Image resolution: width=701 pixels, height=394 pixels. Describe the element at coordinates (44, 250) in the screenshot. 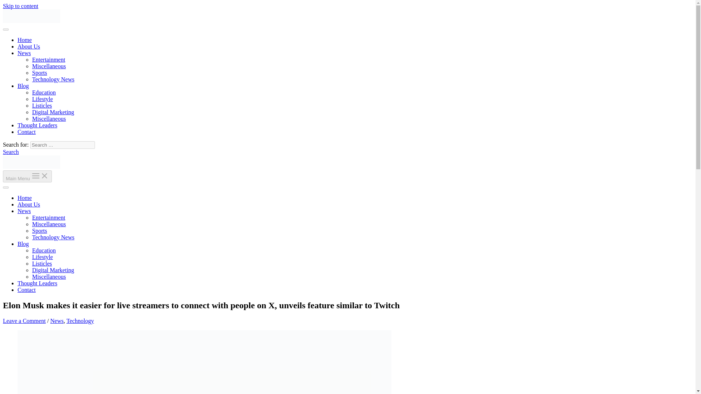

I see `Education` at that location.